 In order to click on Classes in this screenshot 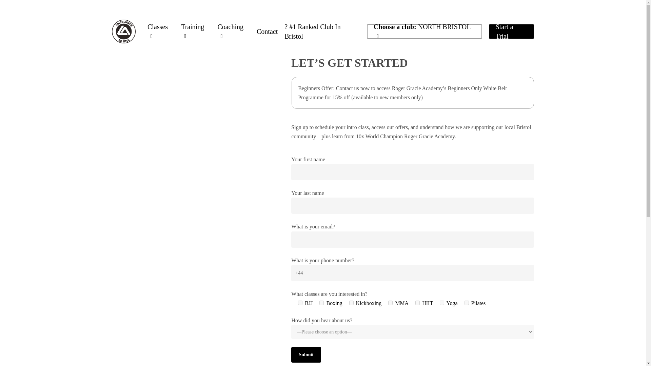, I will do `click(161, 31)`.